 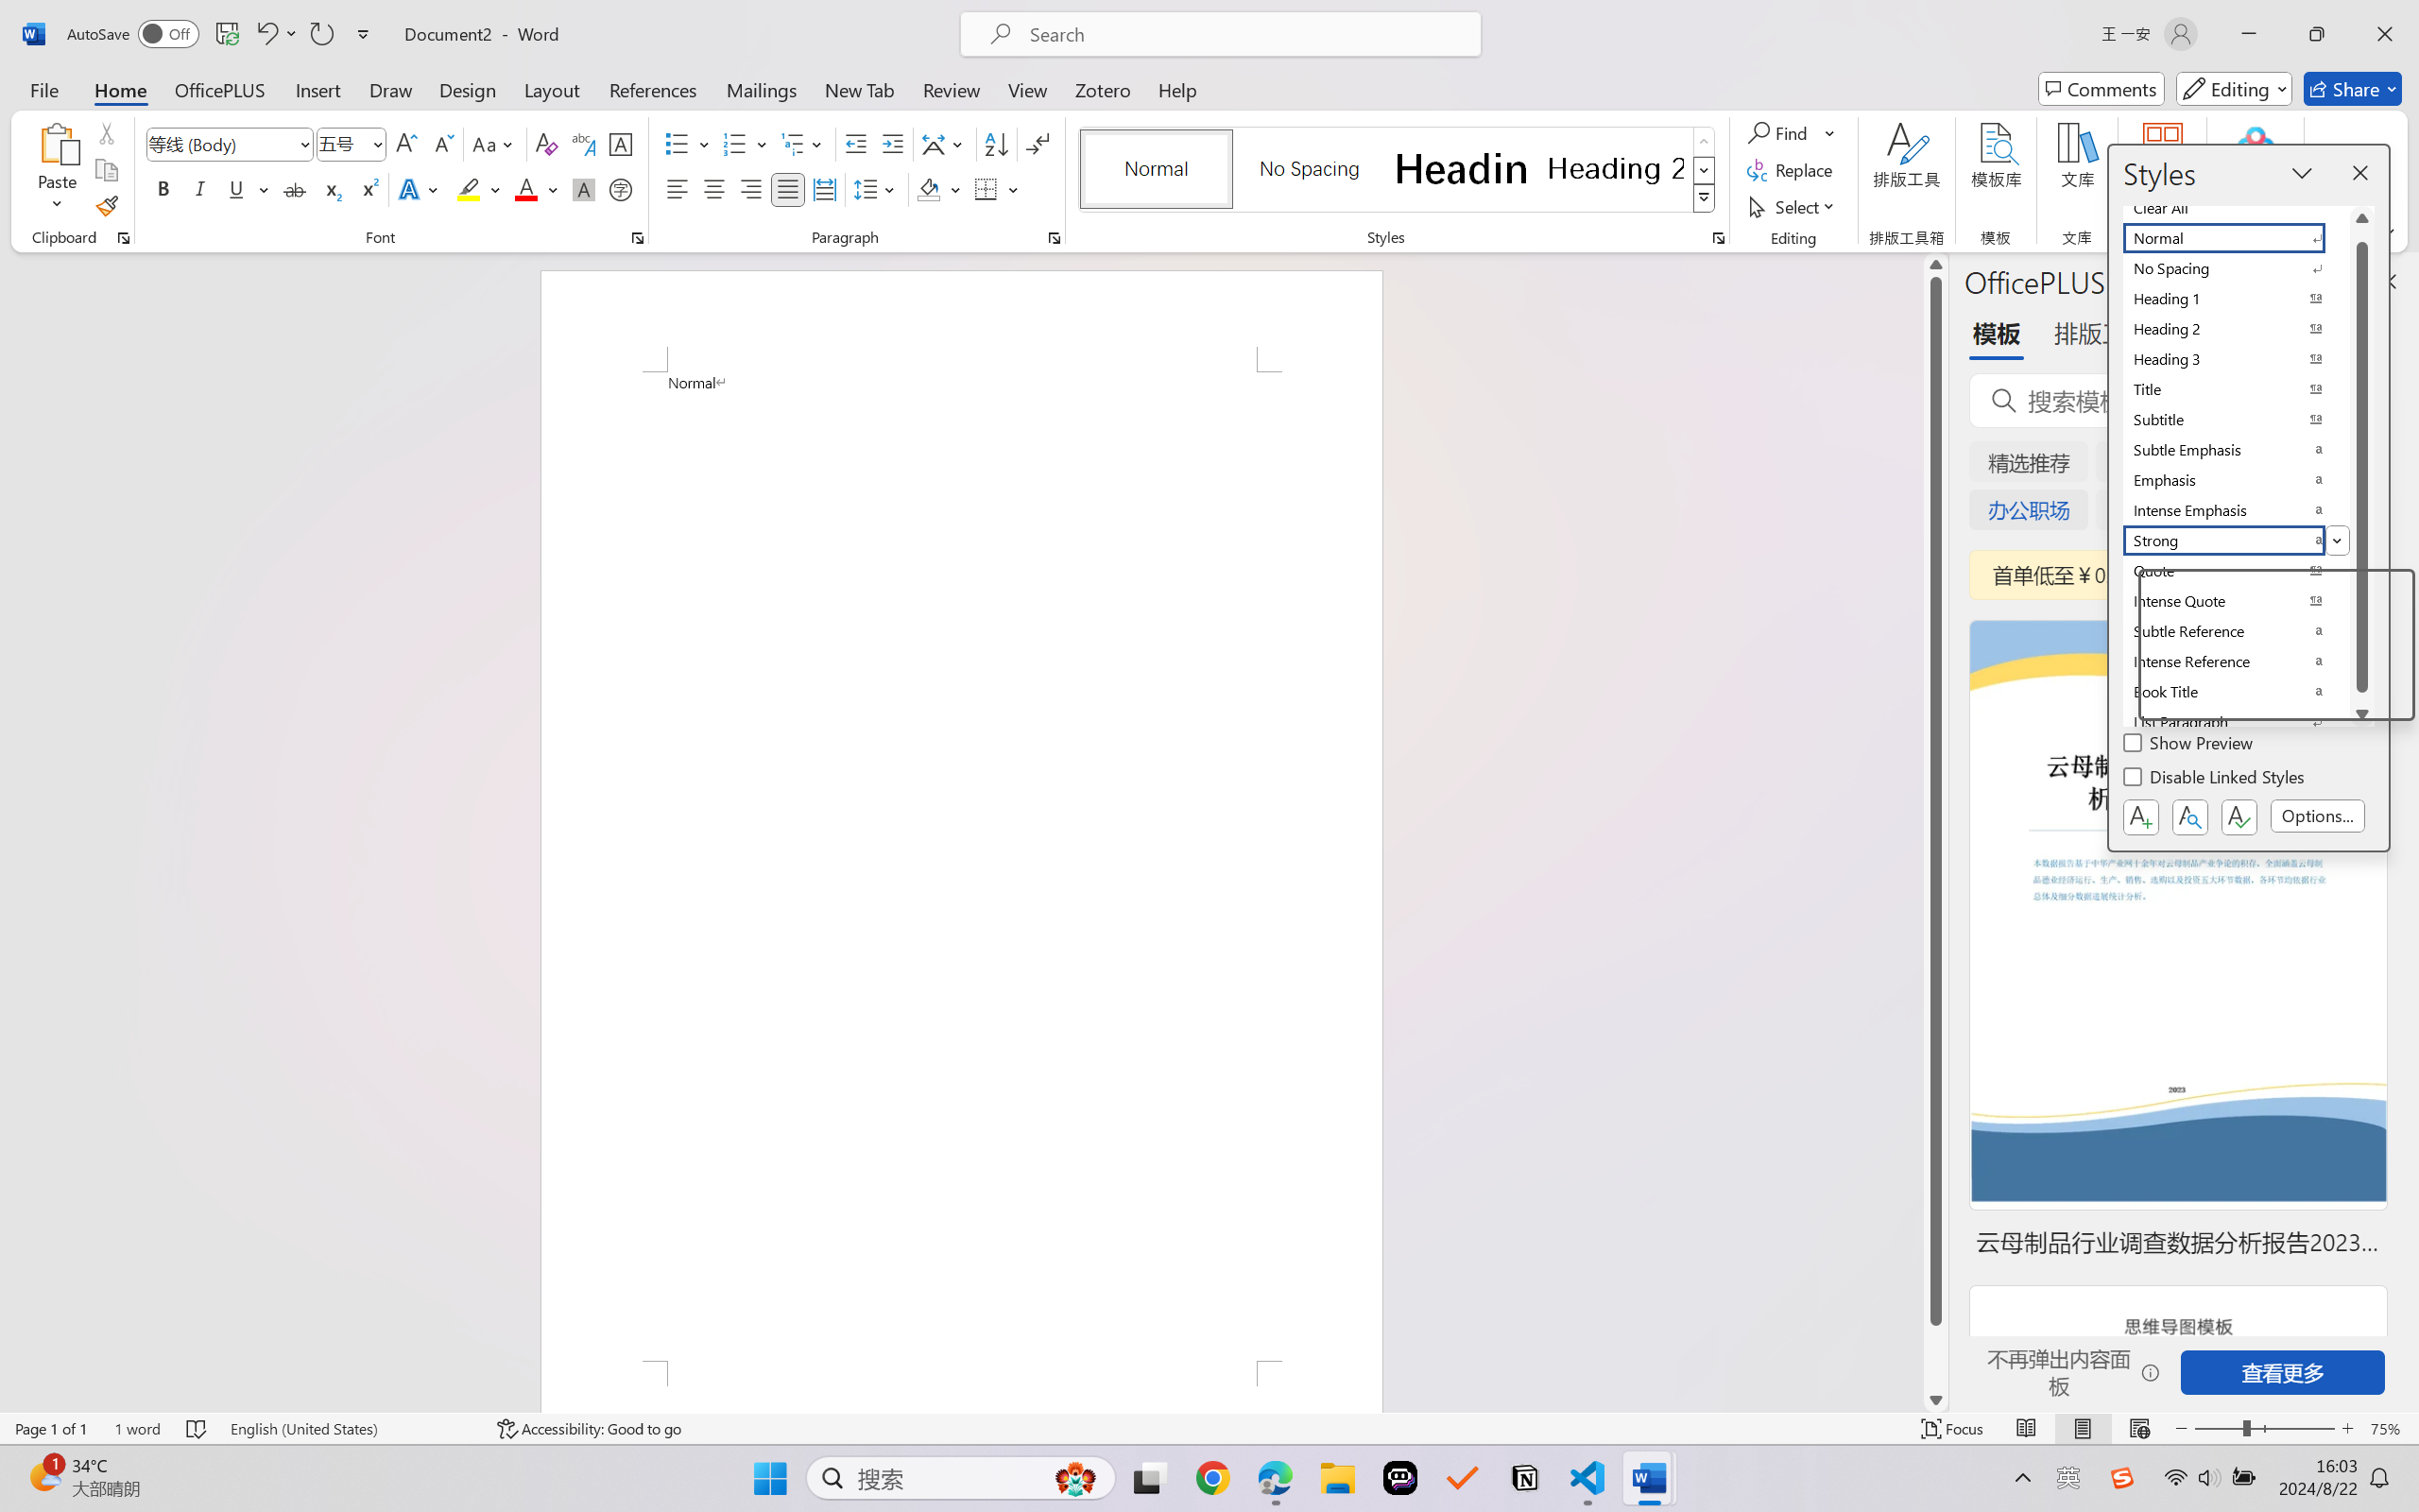 I want to click on Options..., so click(x=2318, y=816).